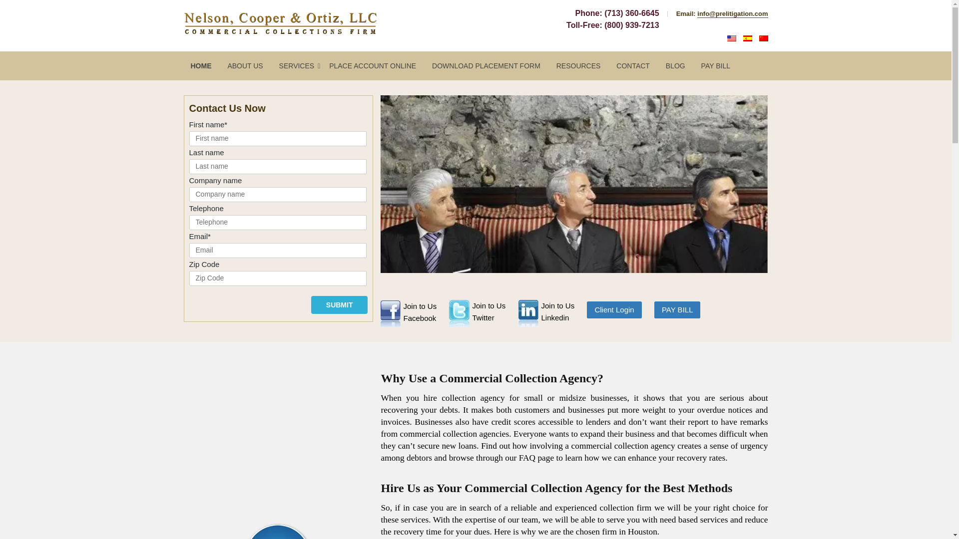  Describe the element at coordinates (633, 65) in the screenshot. I see `CONTACT` at that location.